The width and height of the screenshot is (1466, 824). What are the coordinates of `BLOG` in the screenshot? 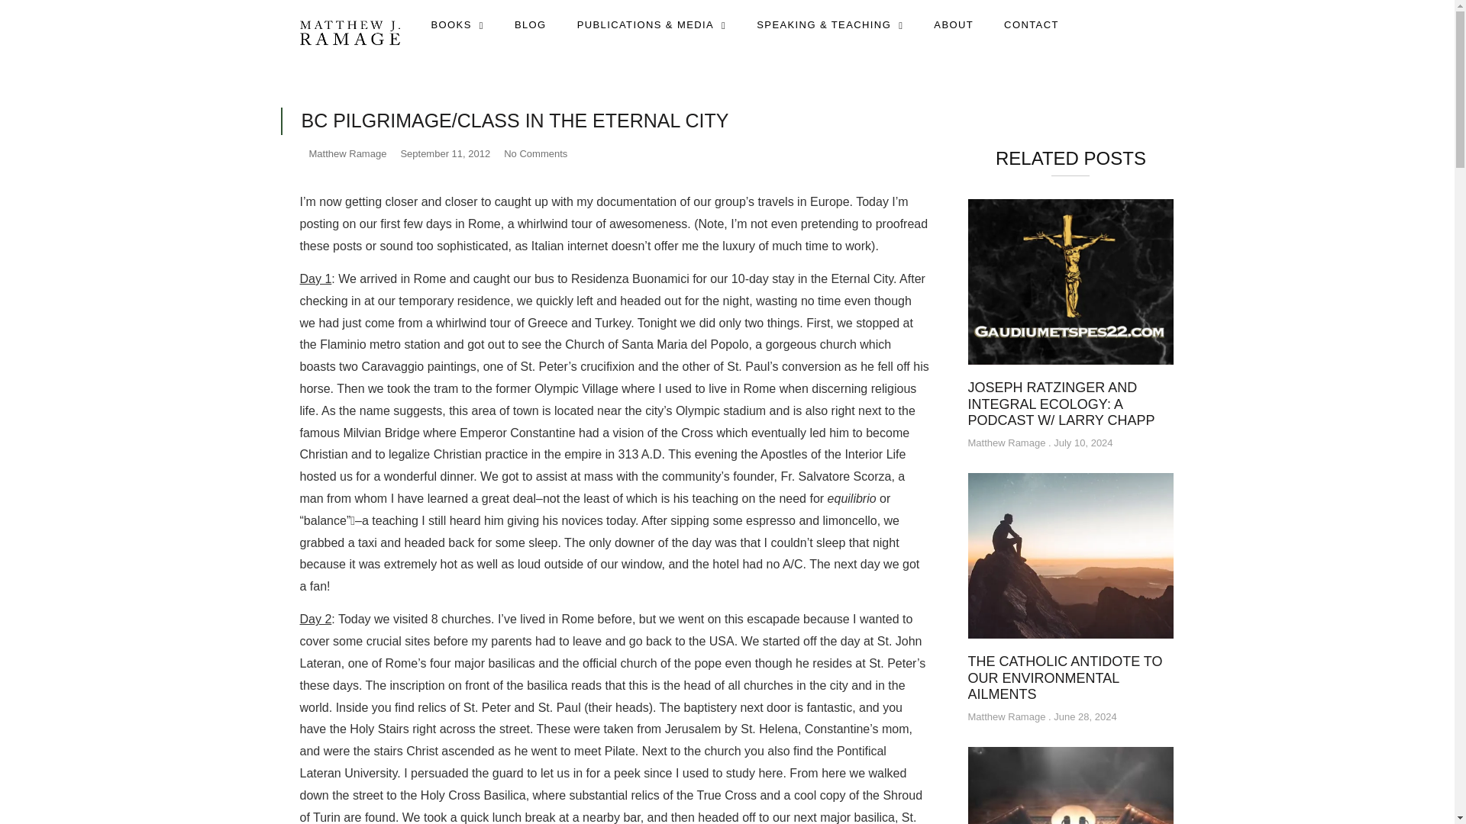 It's located at (530, 24).